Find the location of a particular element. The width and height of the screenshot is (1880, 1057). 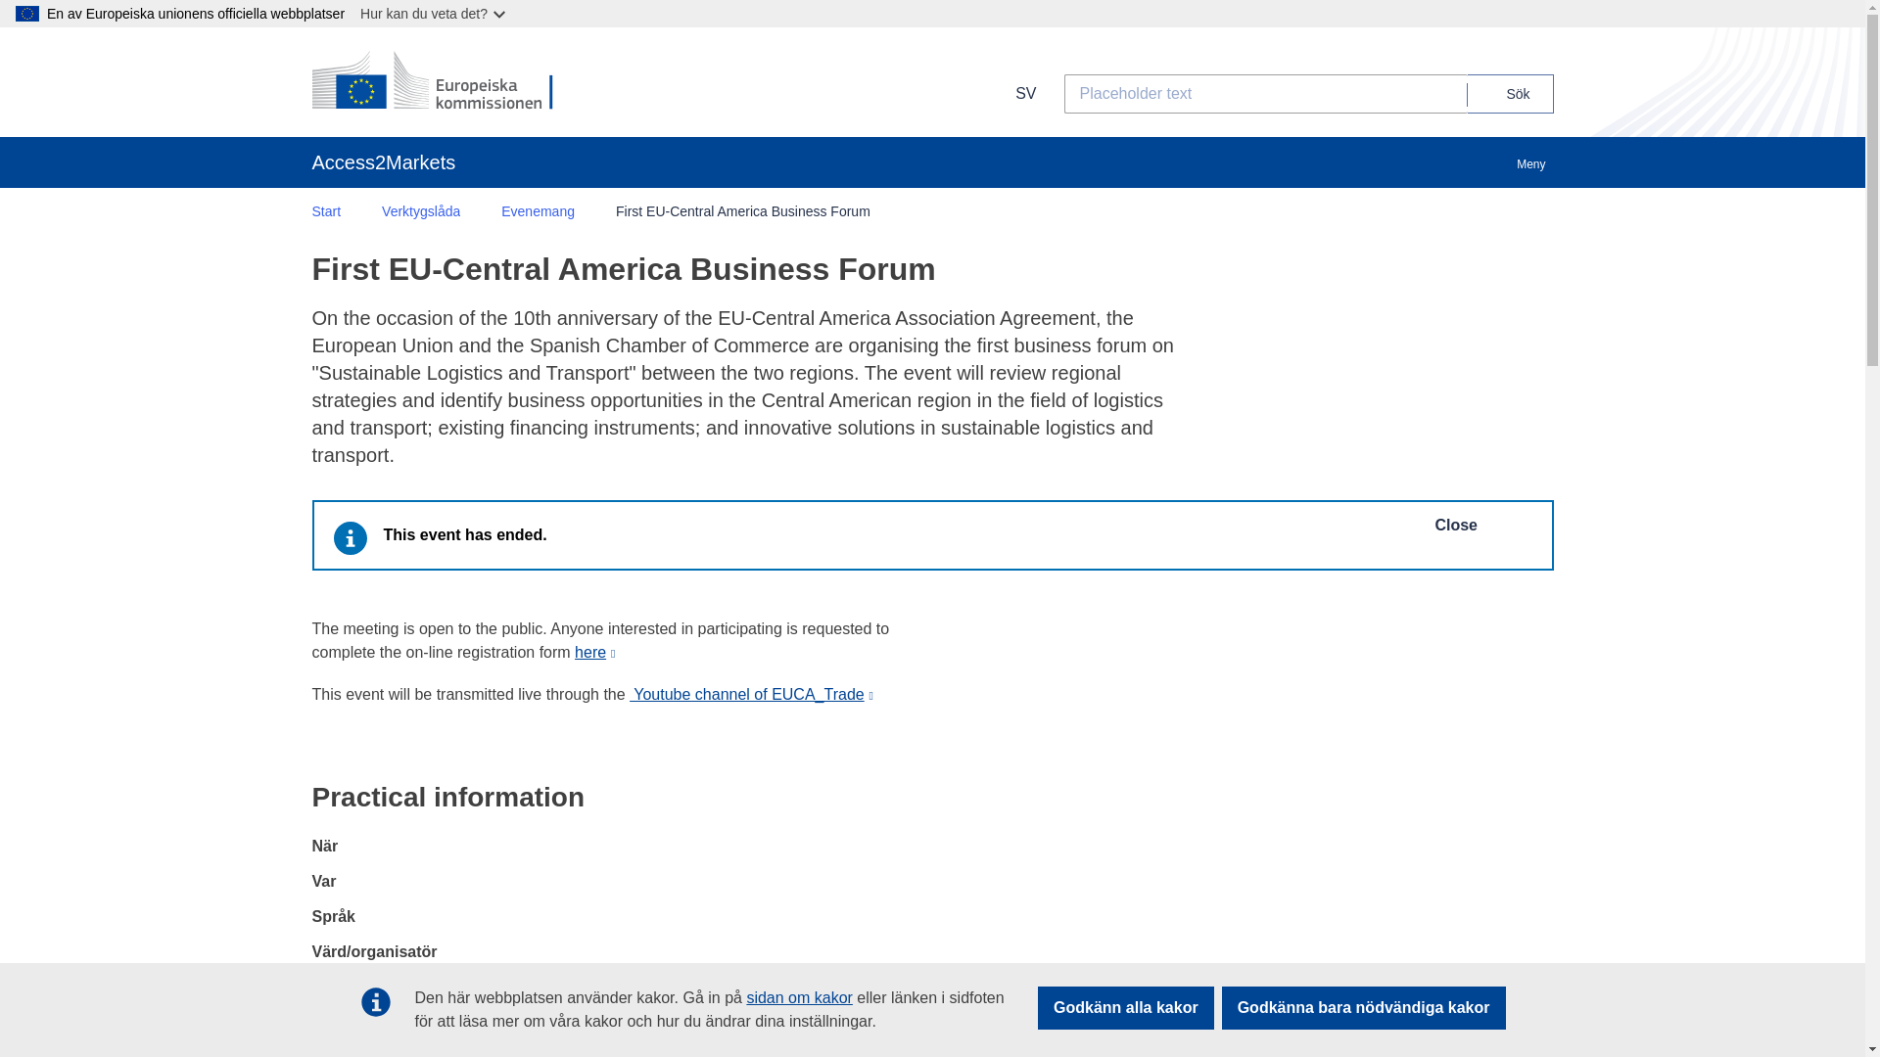

SV is located at coordinates (1012, 93).